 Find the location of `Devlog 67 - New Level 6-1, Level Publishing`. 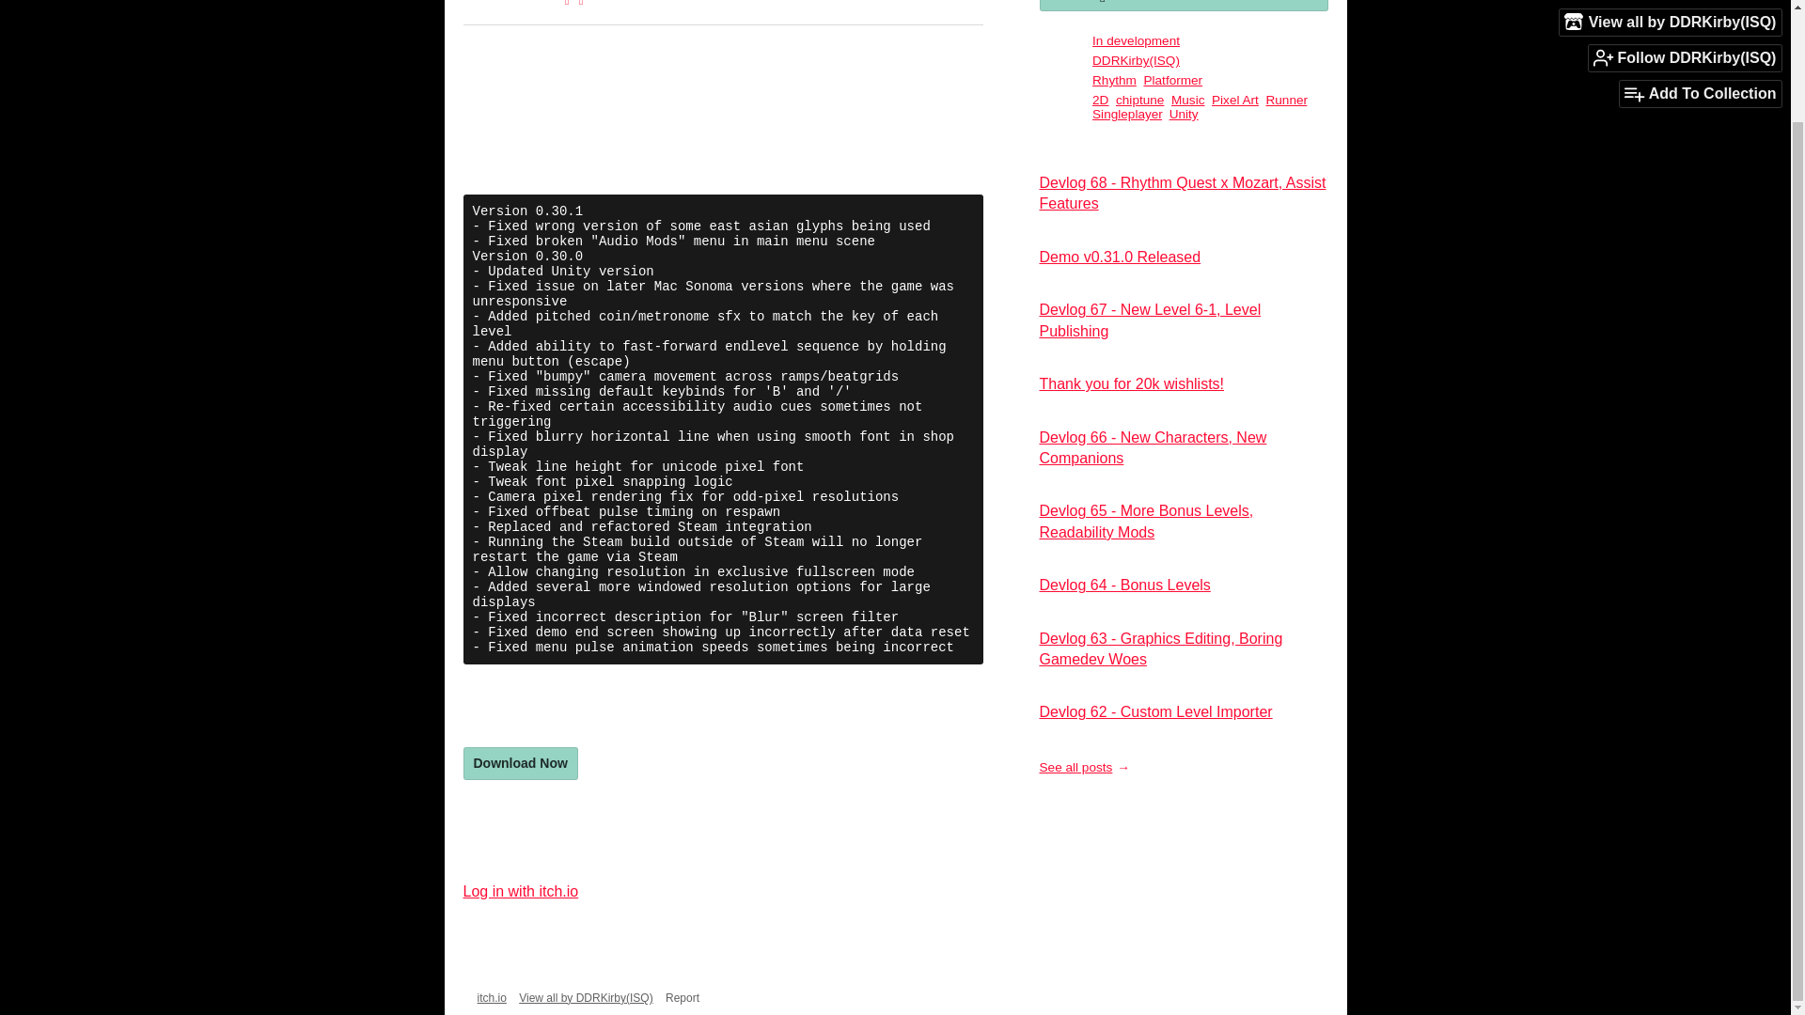

Devlog 67 - New Level 6-1, Level Publishing is located at coordinates (1151, 320).